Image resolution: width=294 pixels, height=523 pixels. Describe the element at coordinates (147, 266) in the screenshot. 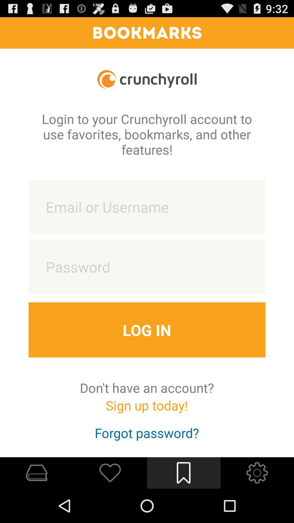

I see `a box for entering password` at that location.